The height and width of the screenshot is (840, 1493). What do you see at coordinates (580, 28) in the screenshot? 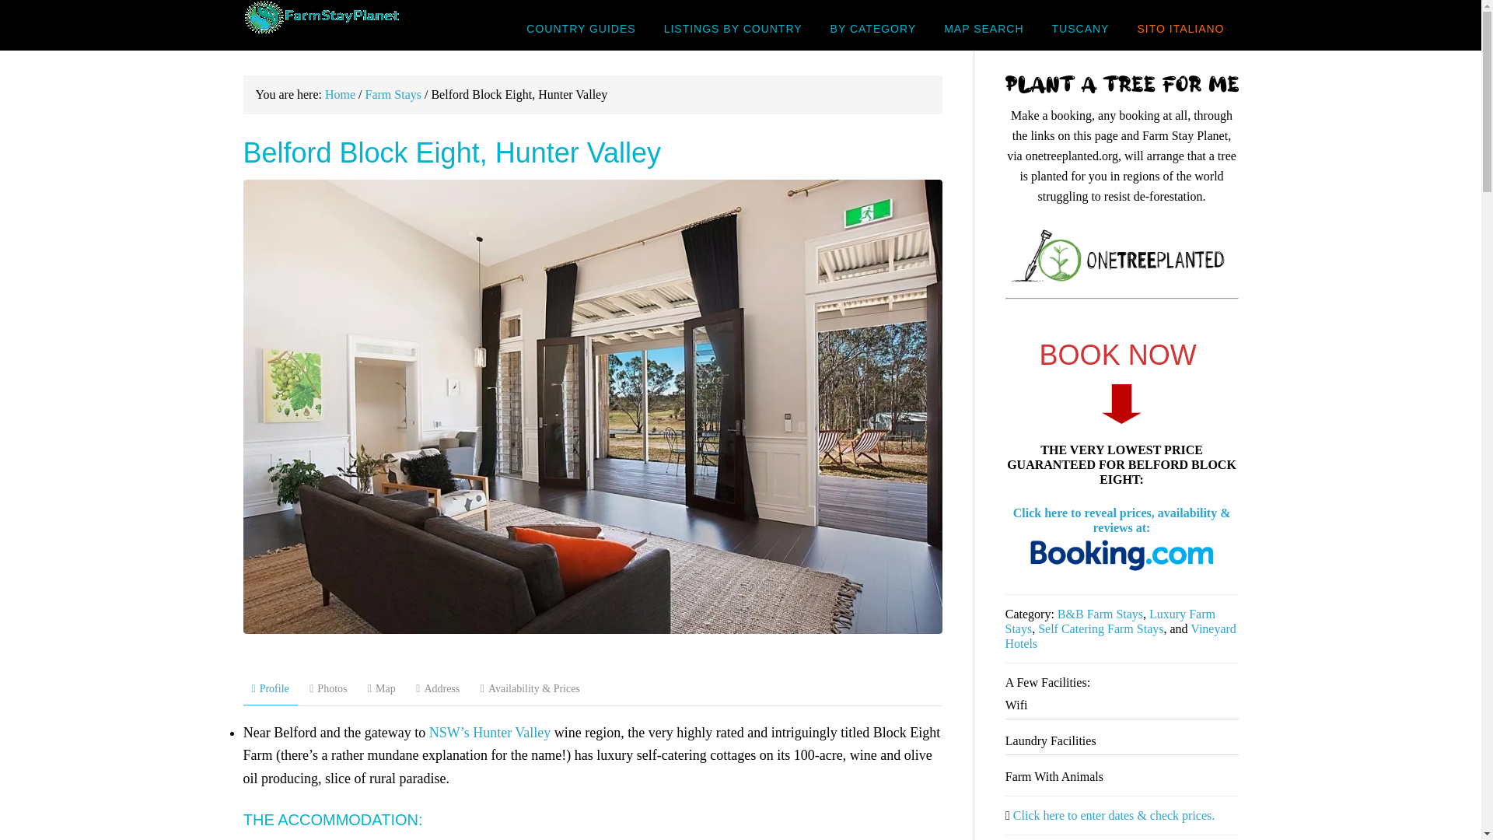
I see `COUNTRY GUIDES` at bounding box center [580, 28].